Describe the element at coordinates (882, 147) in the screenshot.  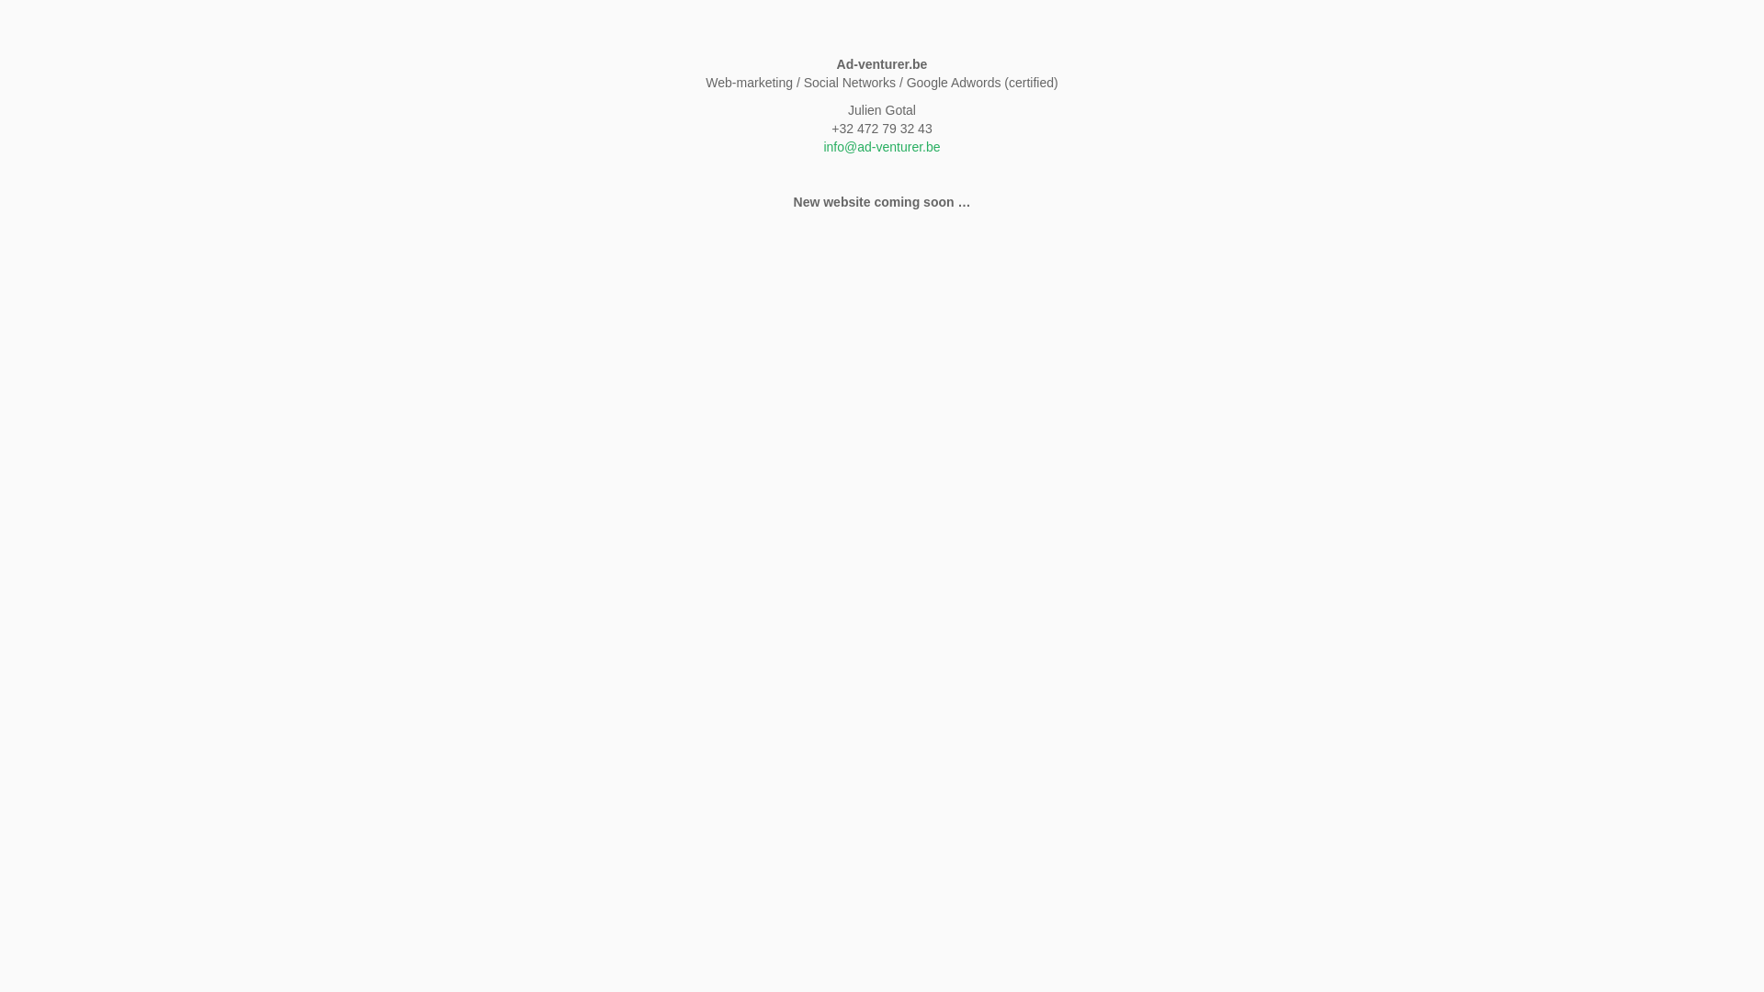
I see `info@ad-venturer.be` at that location.